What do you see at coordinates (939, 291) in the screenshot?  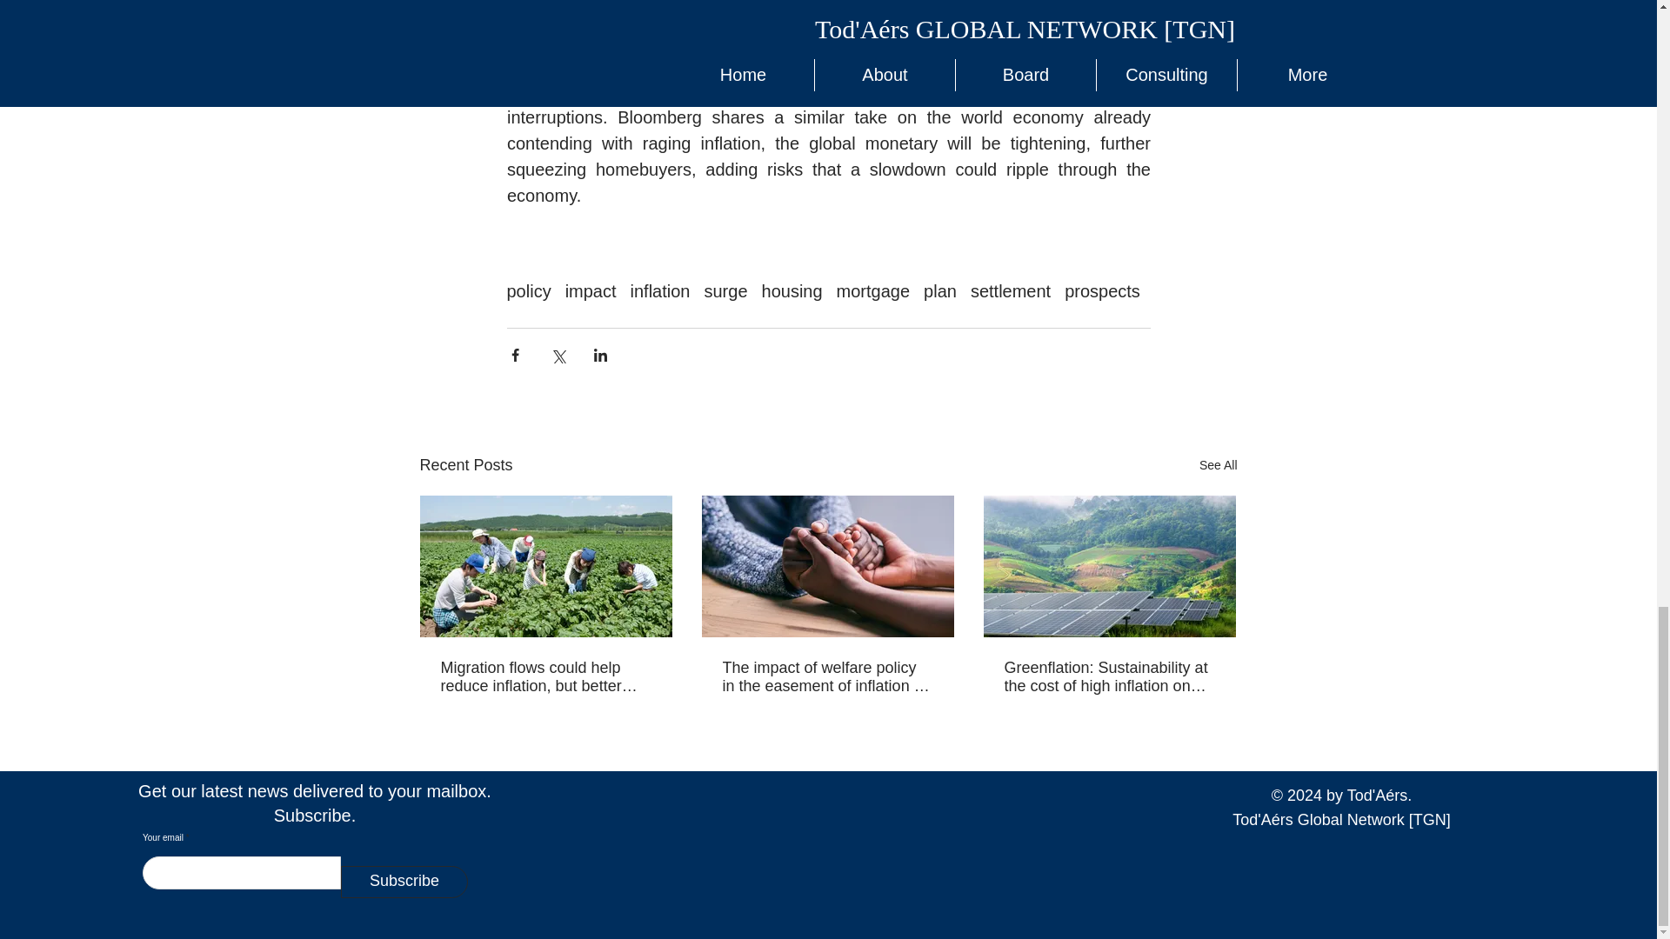 I see `plan` at bounding box center [939, 291].